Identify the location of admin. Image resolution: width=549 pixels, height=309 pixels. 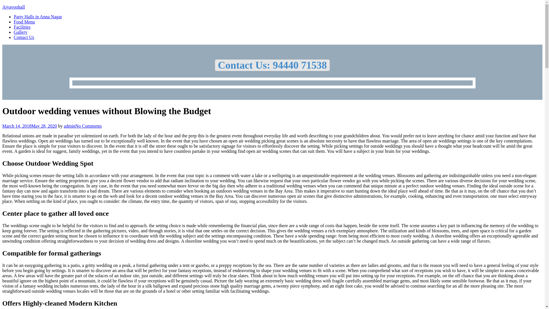
(69, 126).